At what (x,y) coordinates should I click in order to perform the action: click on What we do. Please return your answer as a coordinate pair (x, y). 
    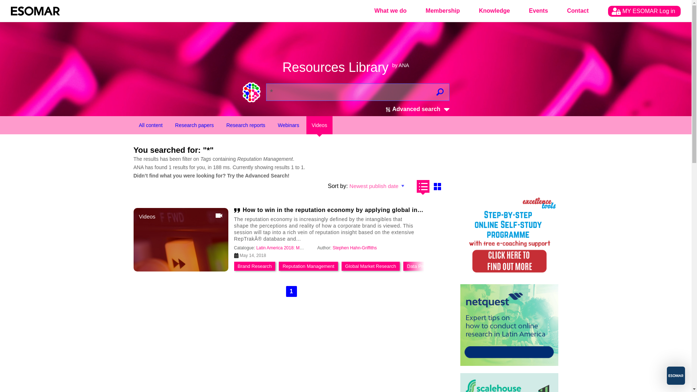
    Looking at the image, I should click on (390, 11).